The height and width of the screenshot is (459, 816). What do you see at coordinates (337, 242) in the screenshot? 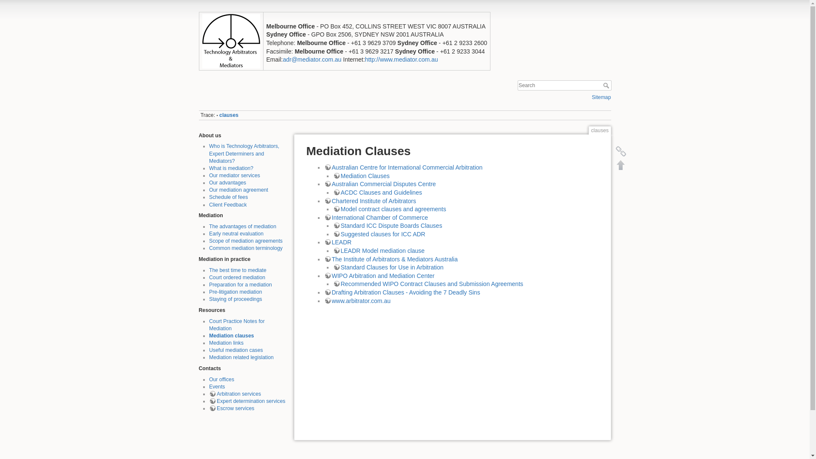
I see `LEADR` at bounding box center [337, 242].